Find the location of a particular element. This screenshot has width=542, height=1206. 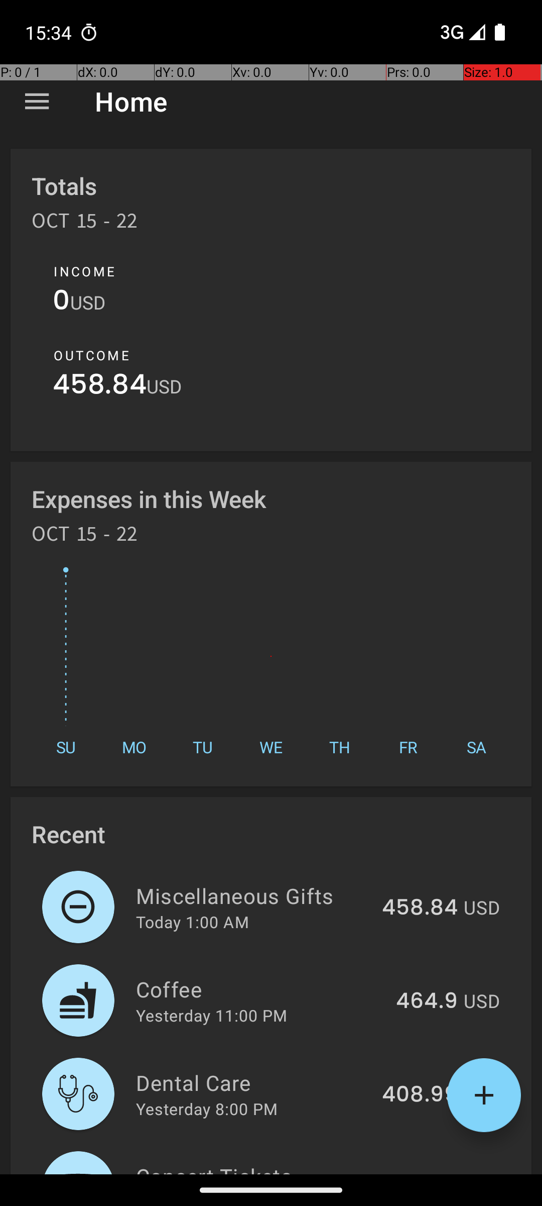

Concert Tickets is located at coordinates (263, 1168).